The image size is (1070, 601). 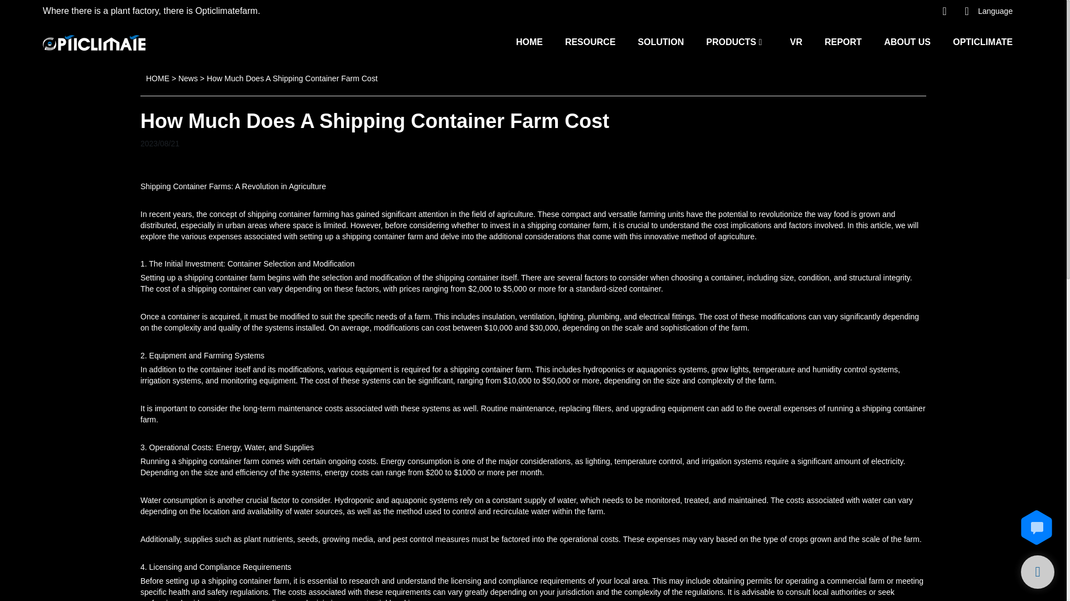 I want to click on SOLUTION, so click(x=661, y=41).